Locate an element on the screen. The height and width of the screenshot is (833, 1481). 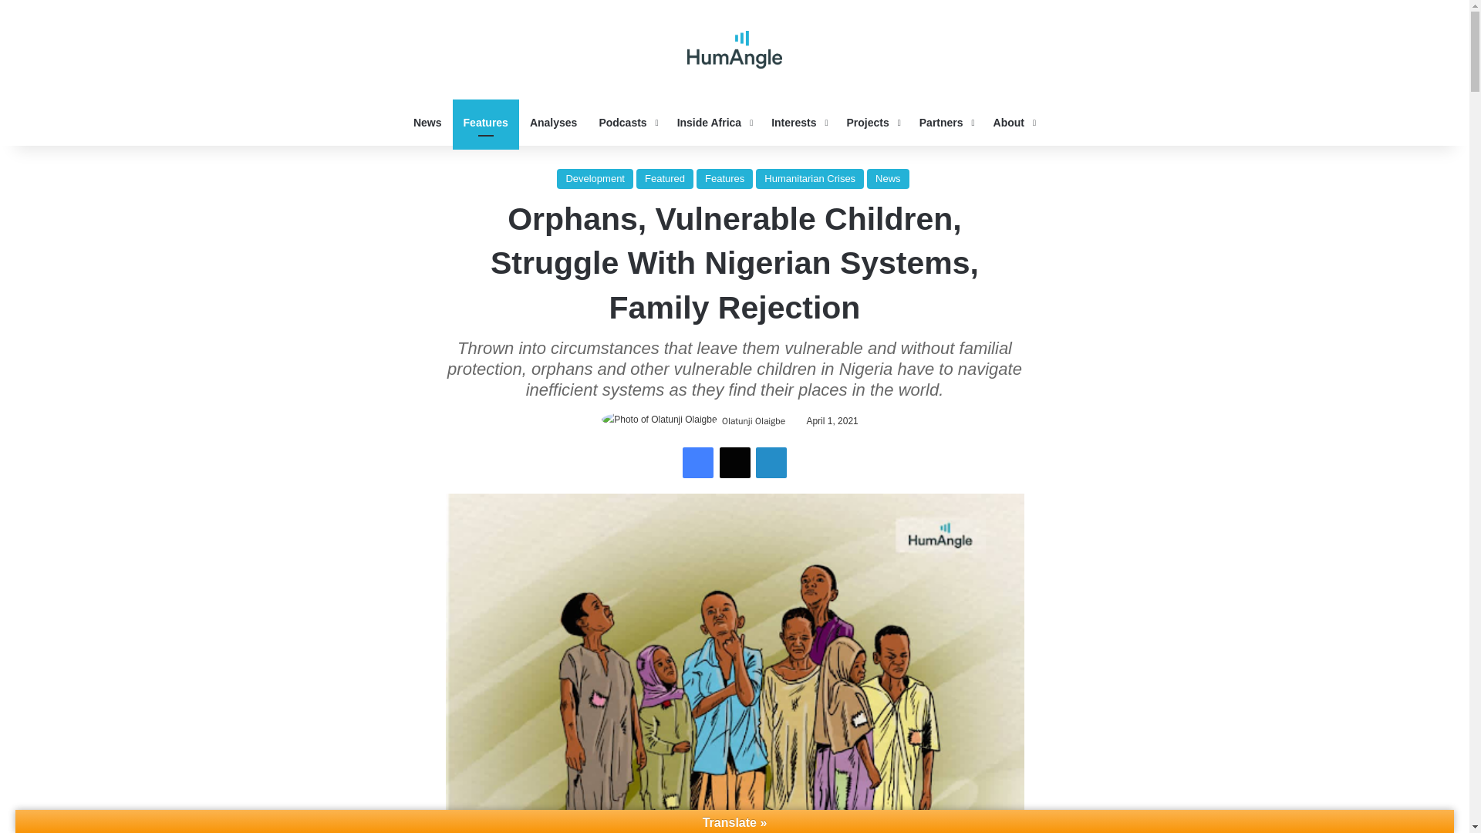
Facebook is located at coordinates (698, 462).